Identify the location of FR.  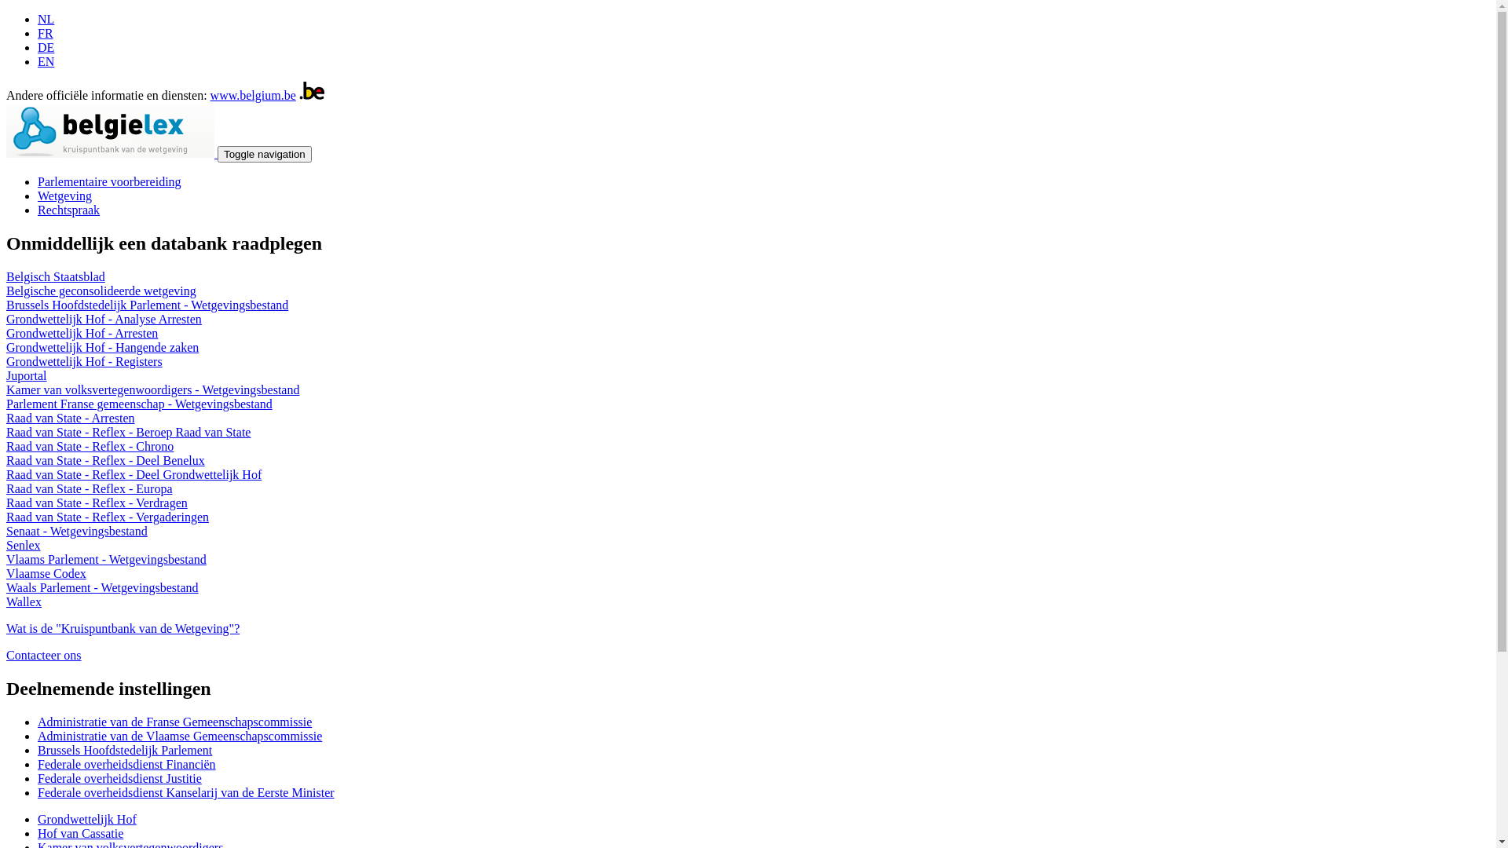
(46, 33).